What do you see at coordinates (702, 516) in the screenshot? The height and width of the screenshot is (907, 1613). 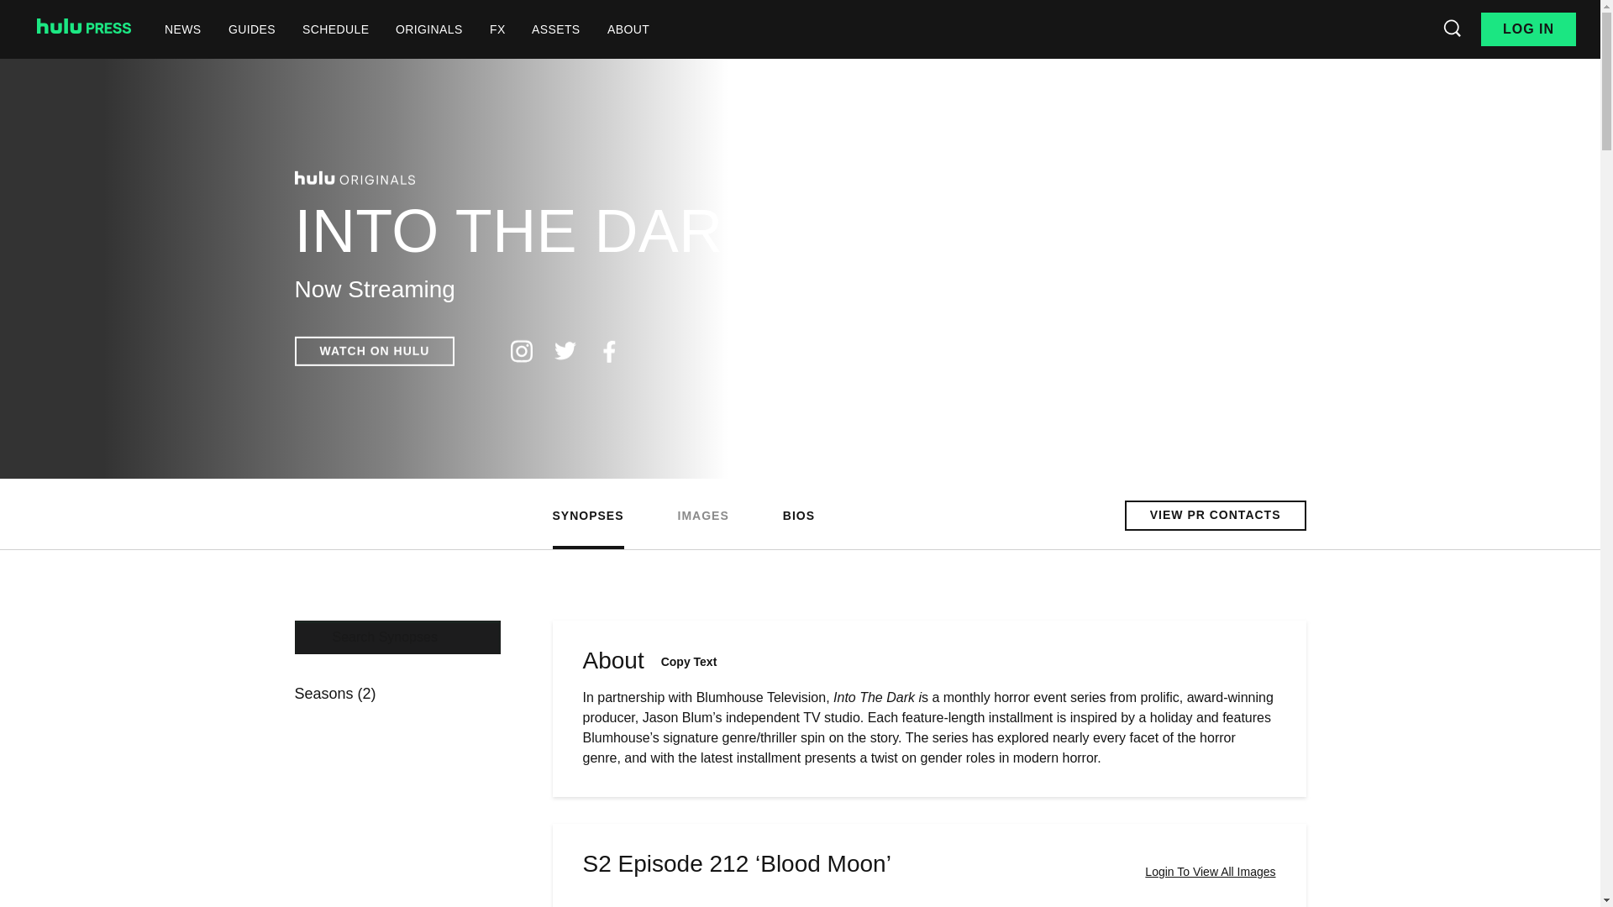 I see `IMAGES` at bounding box center [702, 516].